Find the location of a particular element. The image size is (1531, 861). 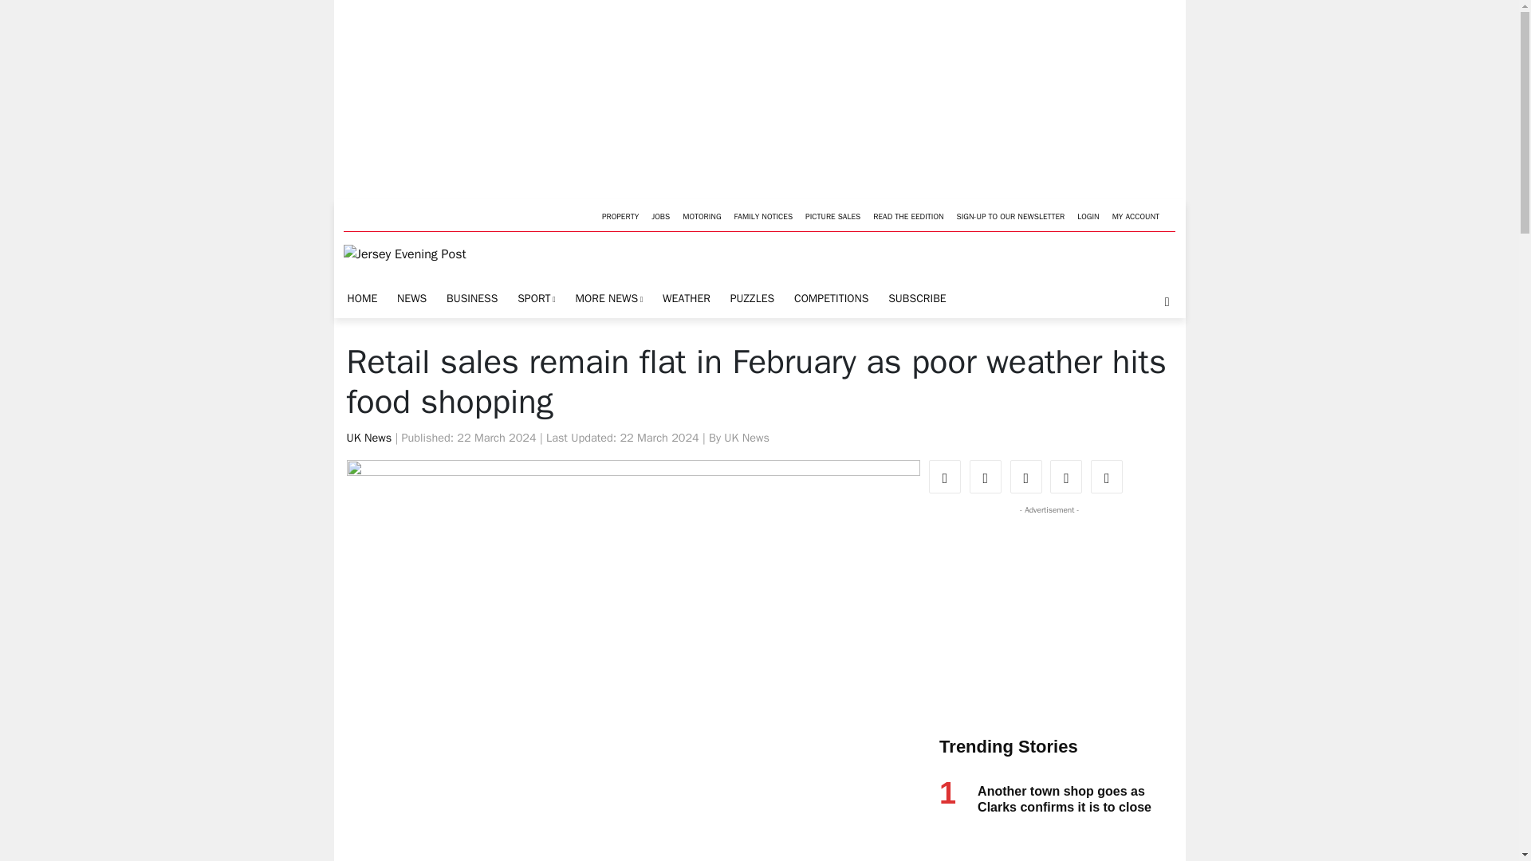

PROPERTY is located at coordinates (620, 215).